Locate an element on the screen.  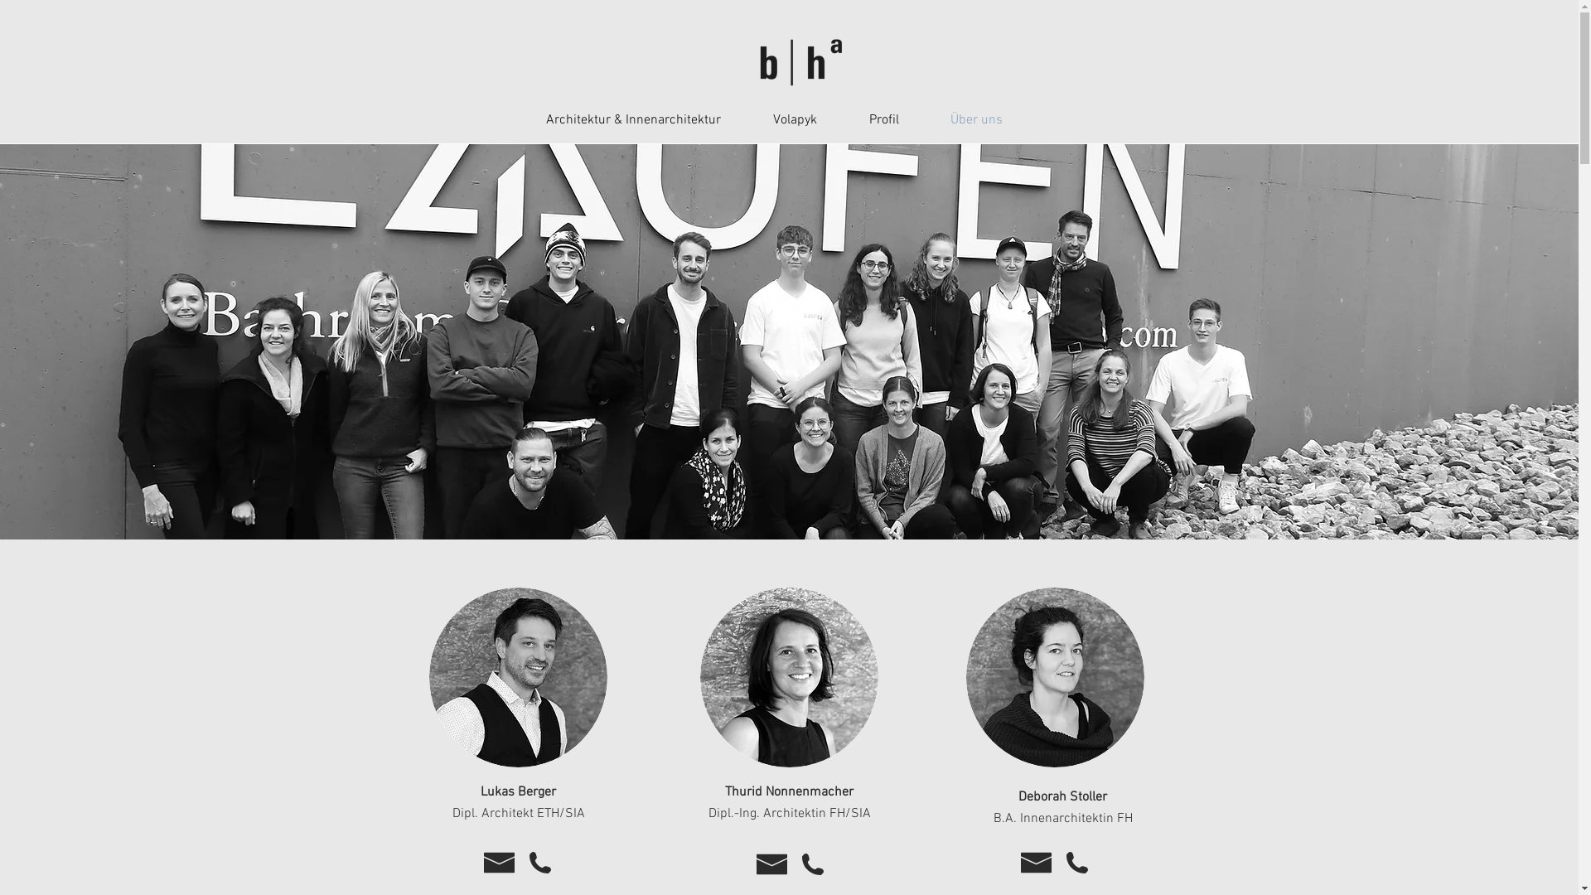
Deborah.jpg is located at coordinates (1056, 678).